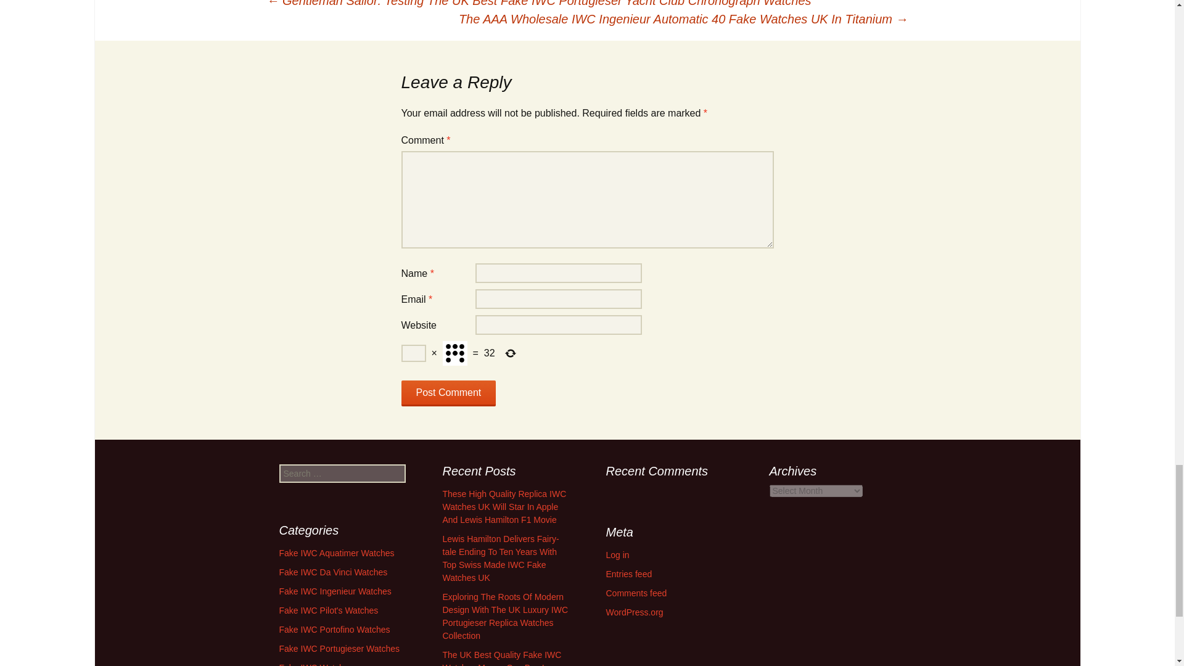 The width and height of the screenshot is (1184, 666). I want to click on Entries feed, so click(628, 573).